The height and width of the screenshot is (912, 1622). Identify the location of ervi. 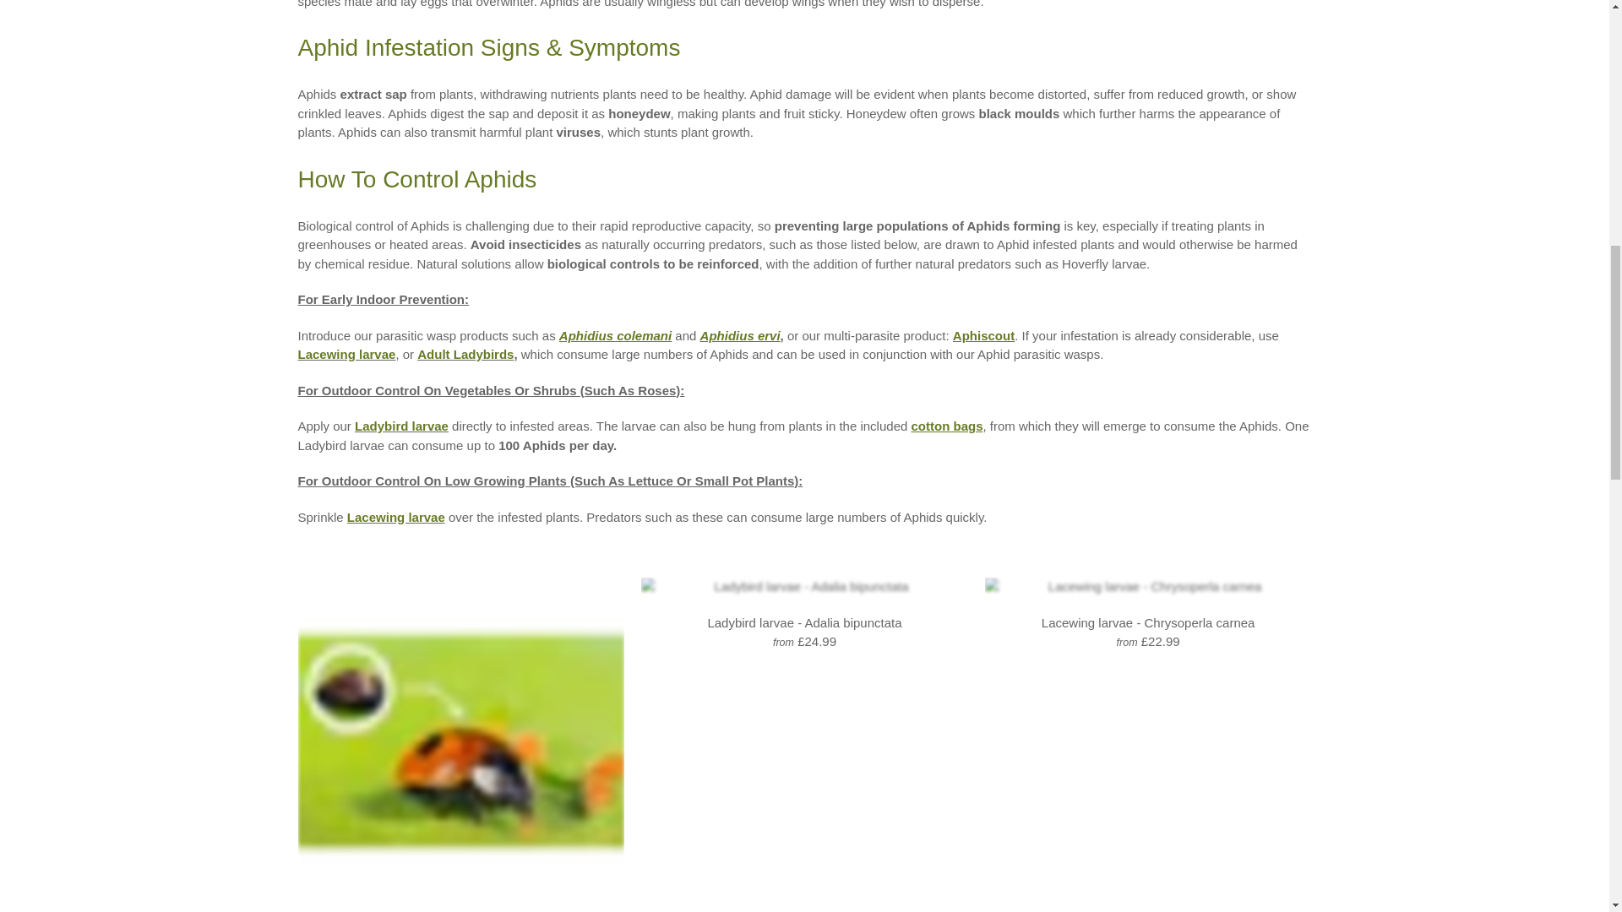
(740, 334).